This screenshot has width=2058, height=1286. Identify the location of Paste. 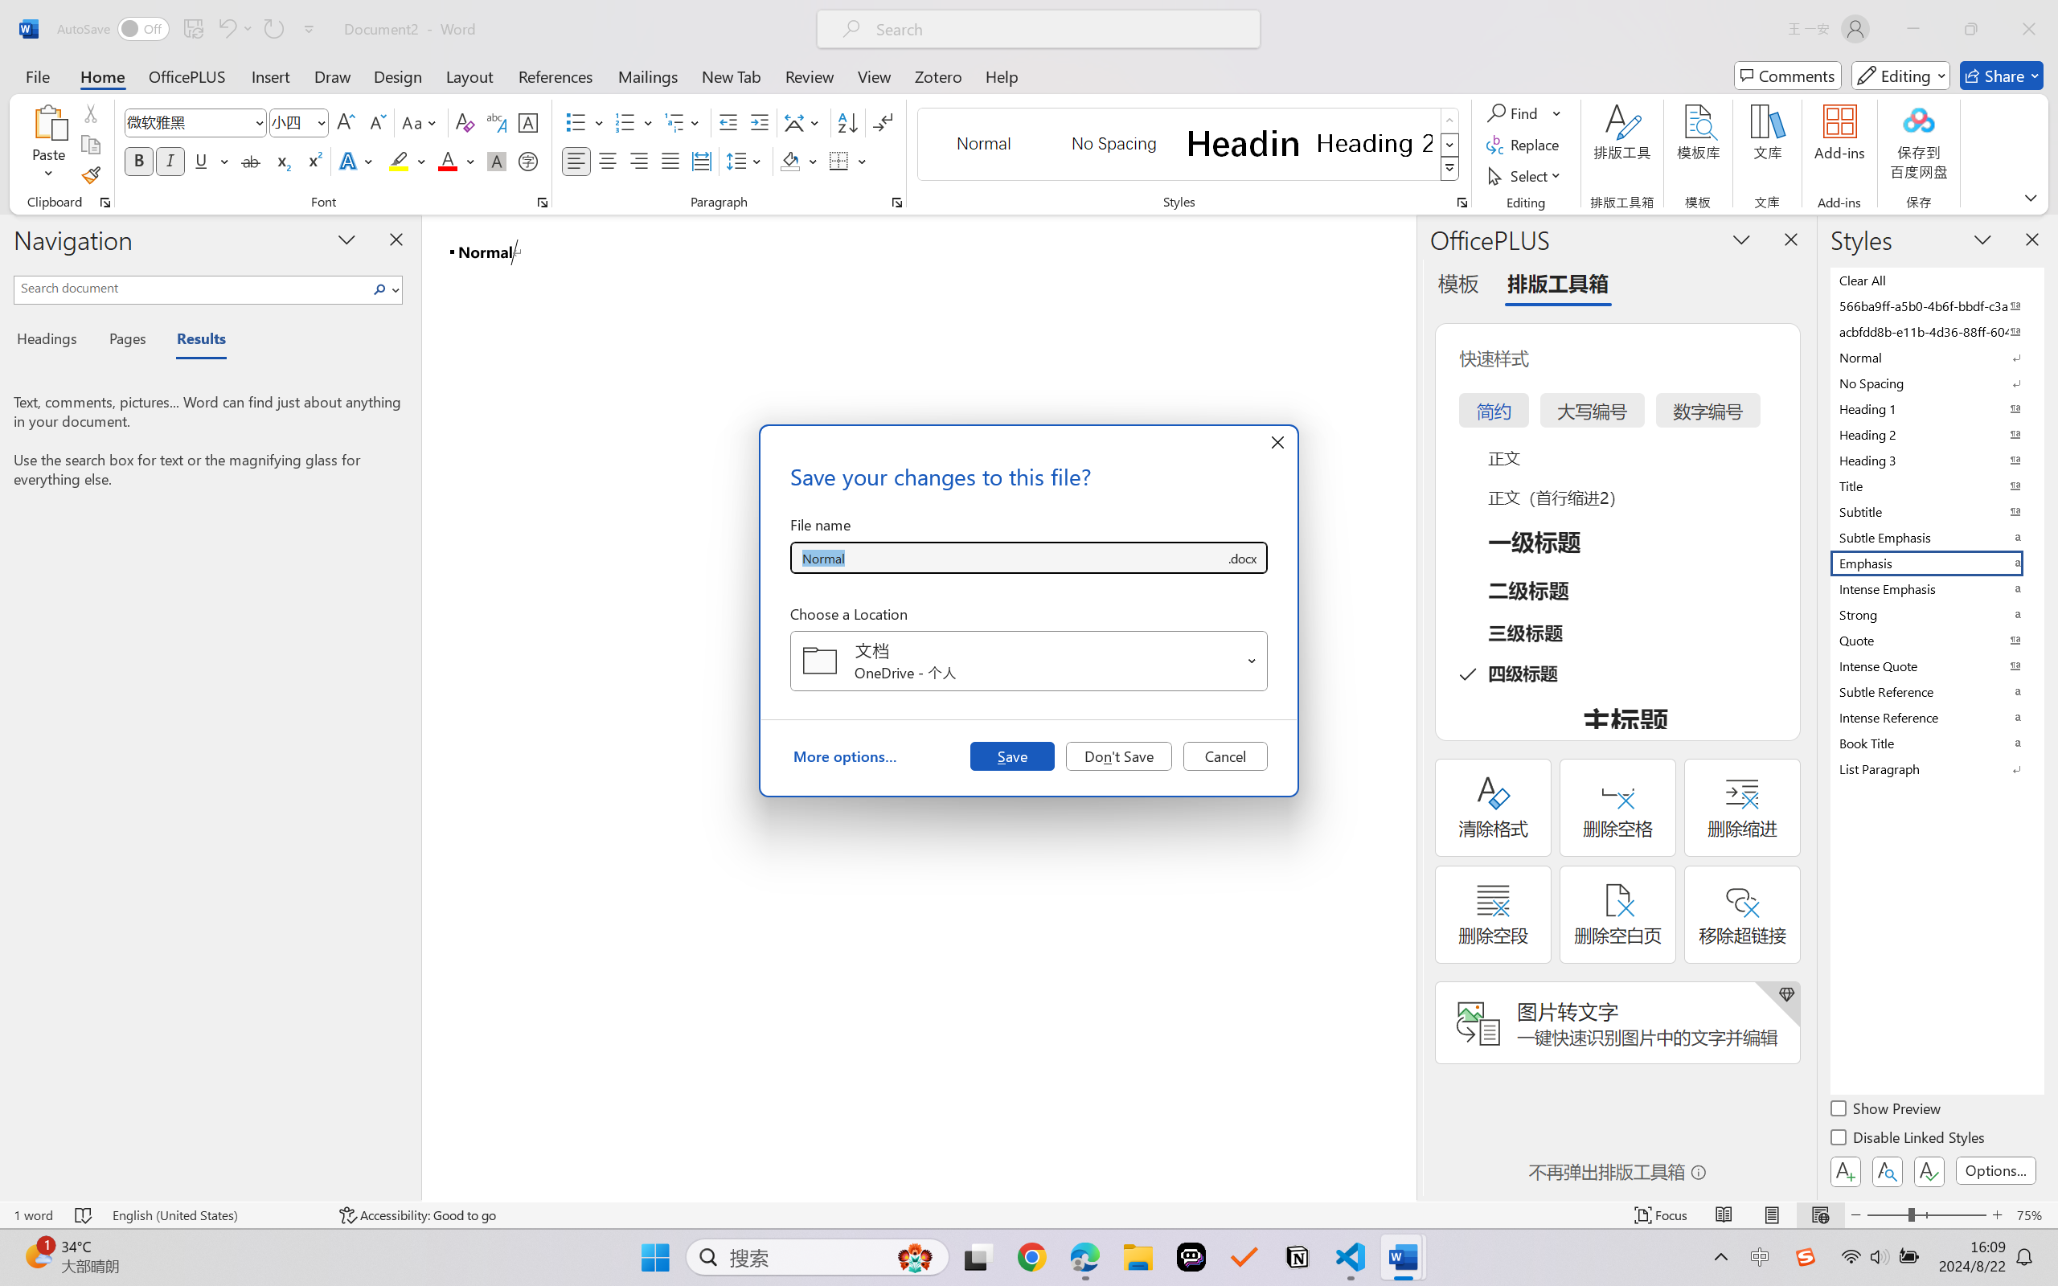
(49, 121).